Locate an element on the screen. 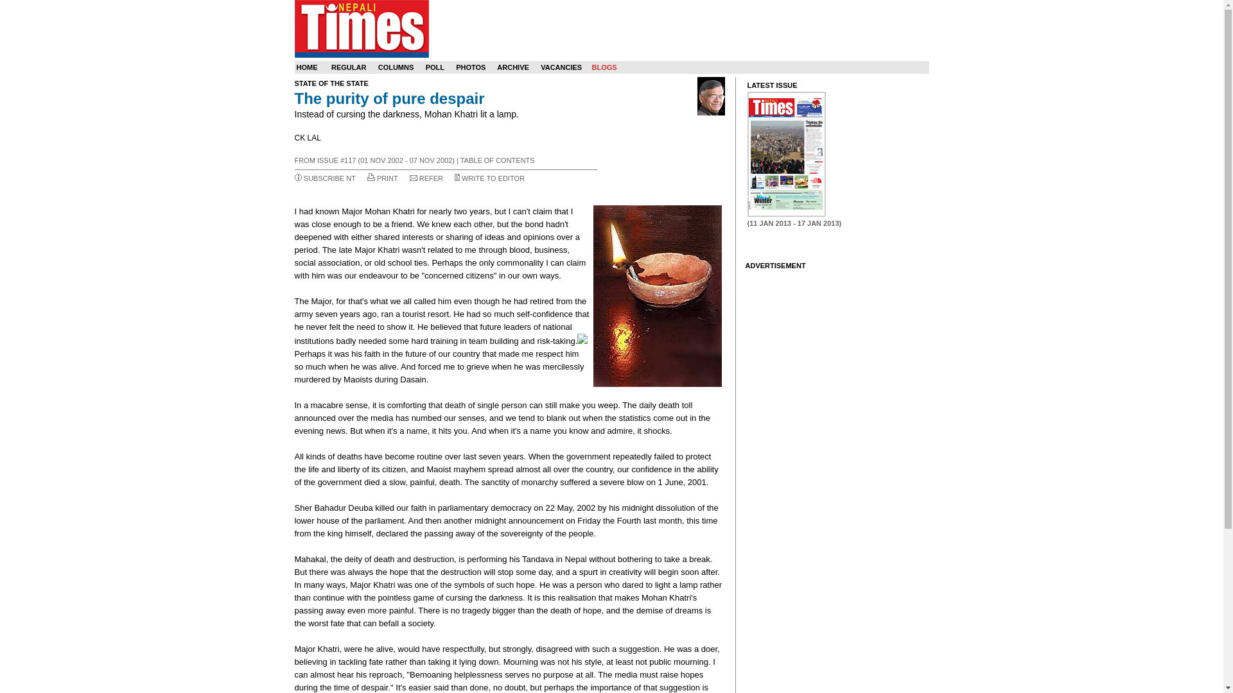  TABLE OF CONTENTS is located at coordinates (497, 160).